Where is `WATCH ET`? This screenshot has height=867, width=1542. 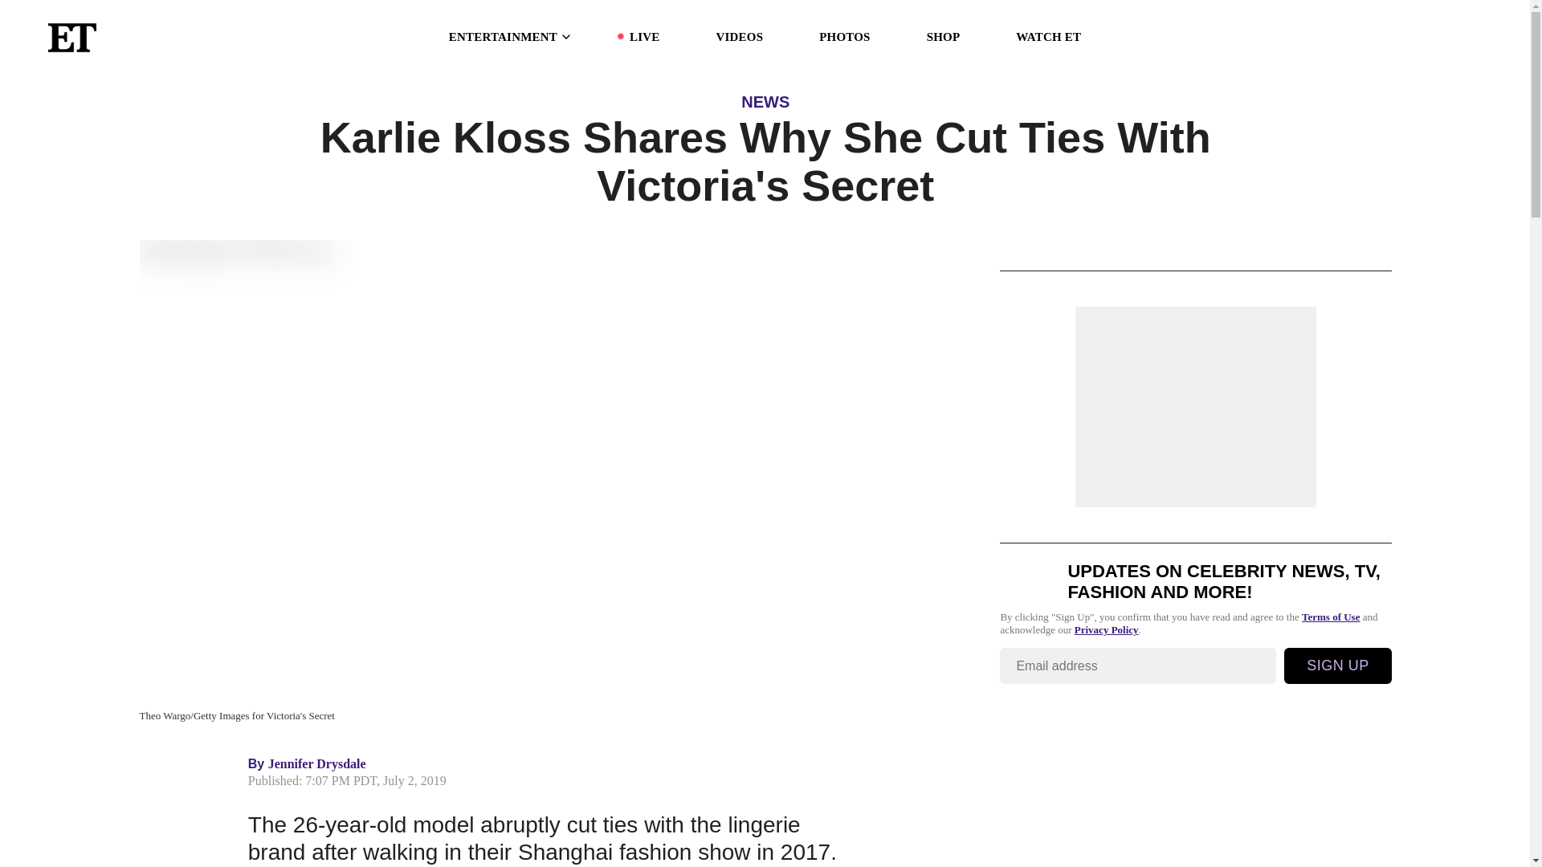
WATCH ET is located at coordinates (1048, 37).